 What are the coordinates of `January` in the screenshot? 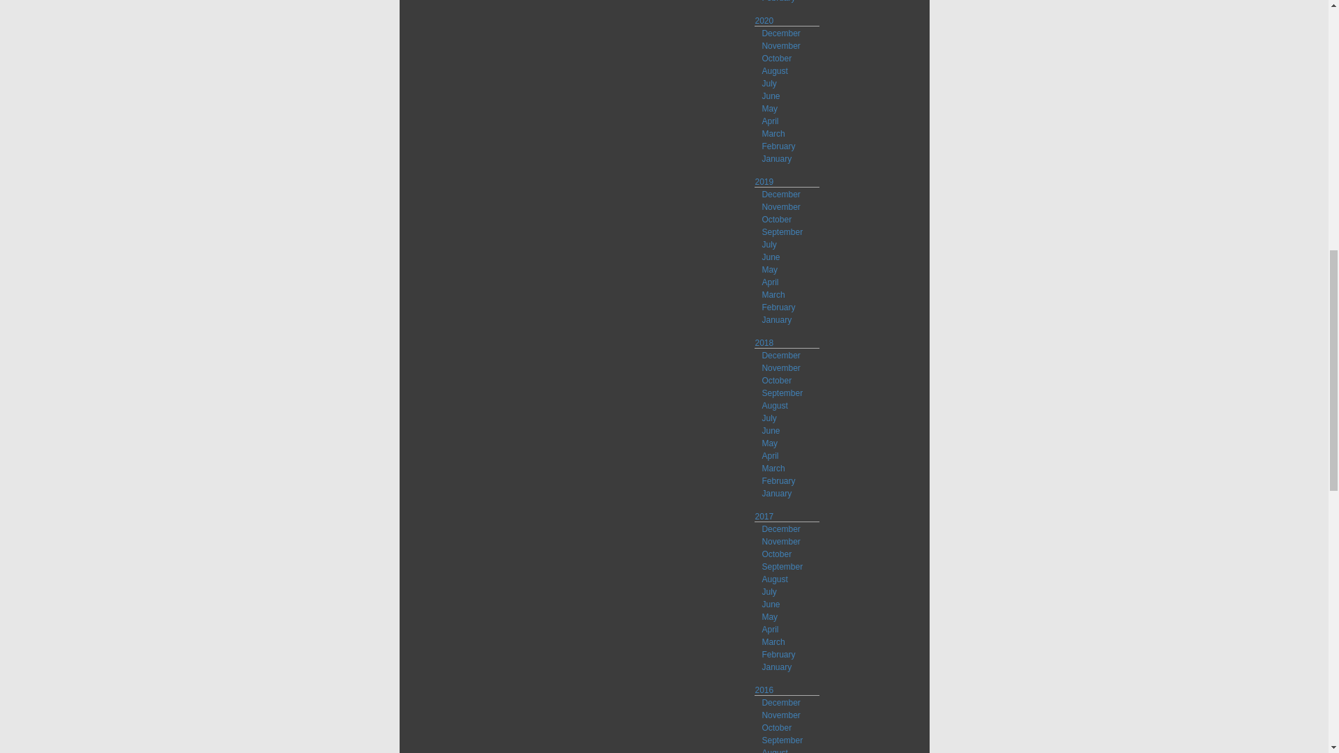 It's located at (776, 159).